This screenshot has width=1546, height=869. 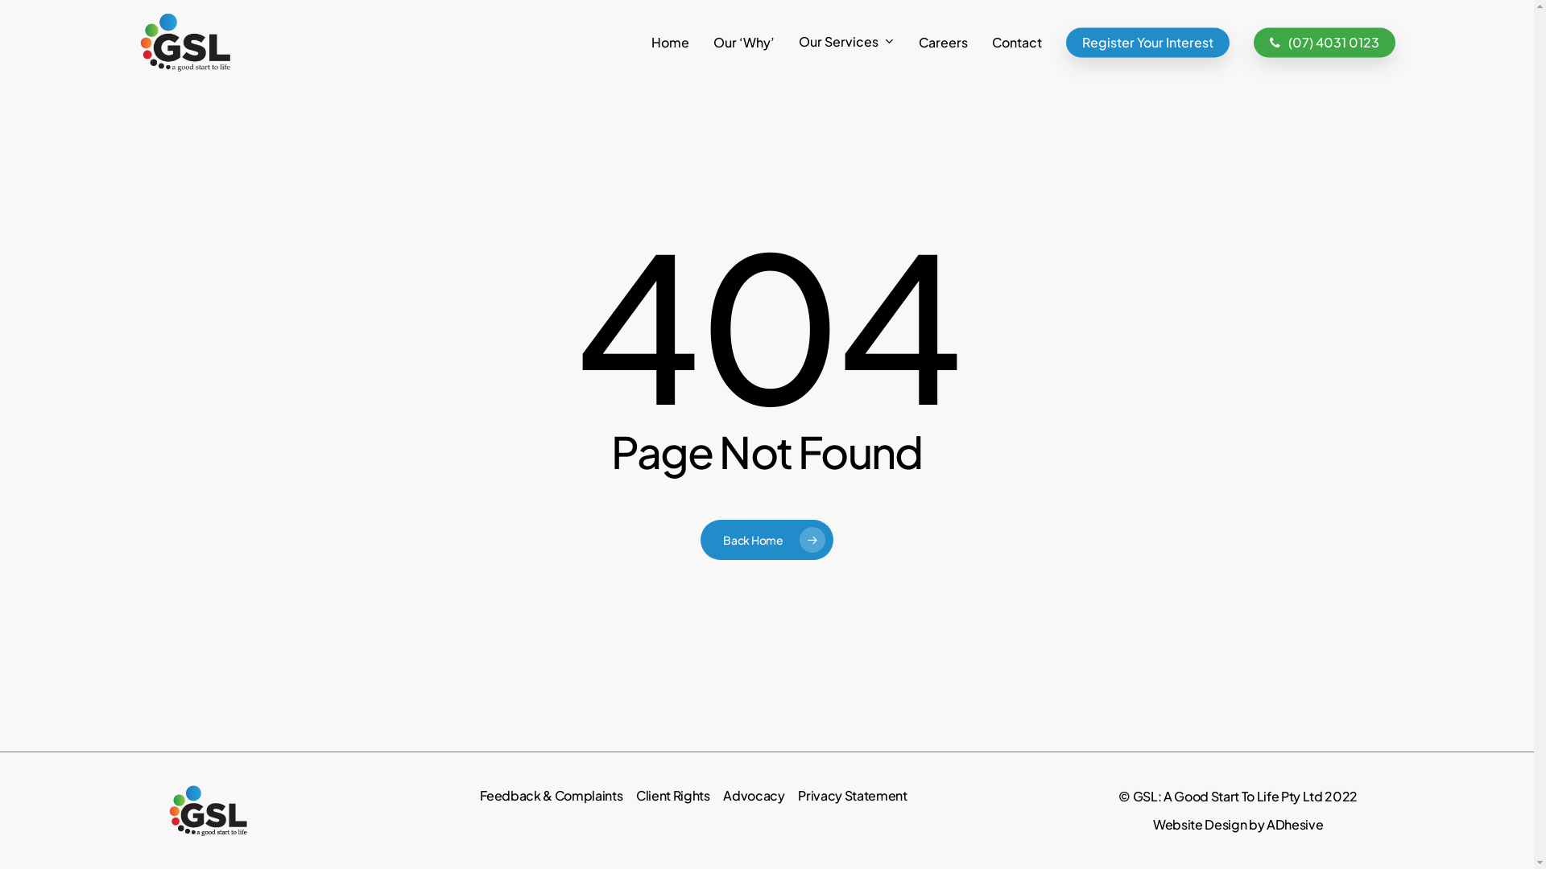 What do you see at coordinates (670, 42) in the screenshot?
I see `Home` at bounding box center [670, 42].